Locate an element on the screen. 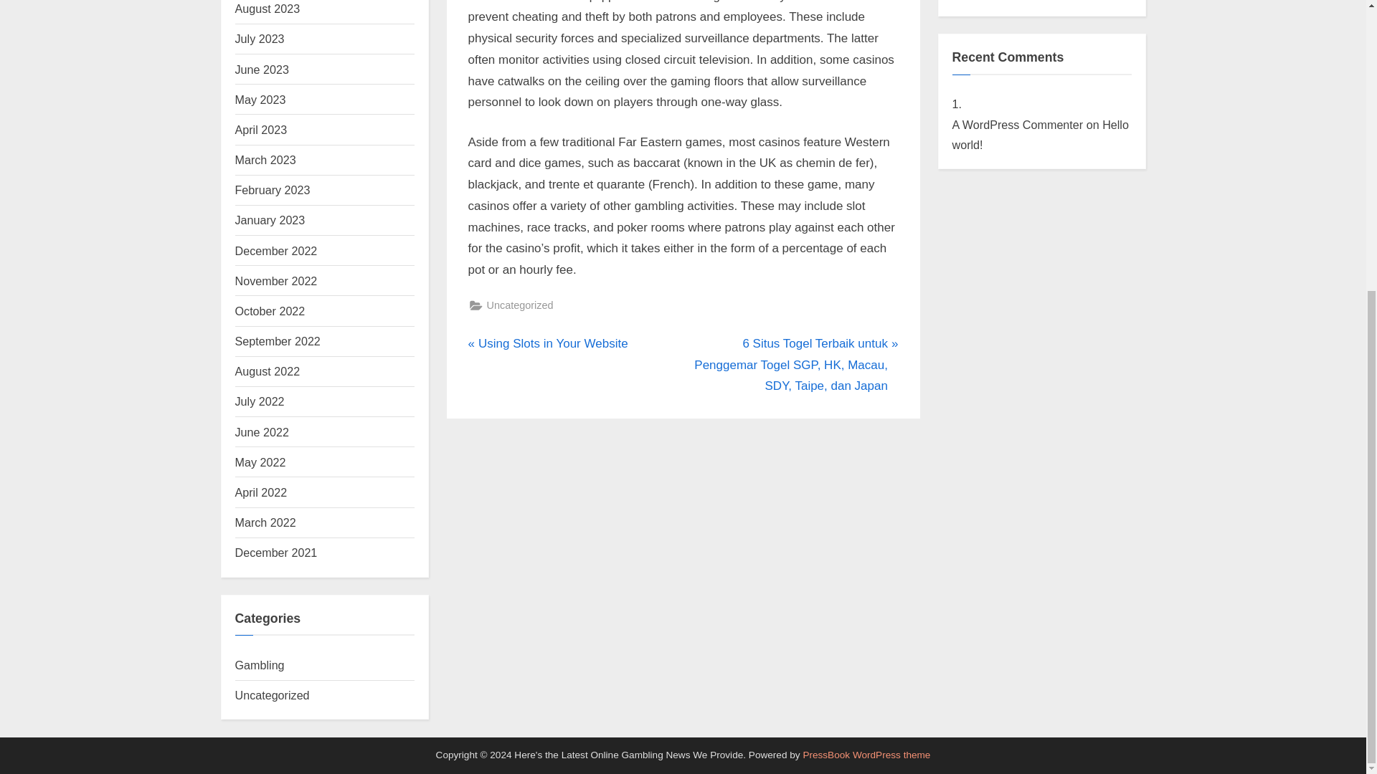 This screenshot has width=1377, height=774. October 2022 is located at coordinates (270, 311).